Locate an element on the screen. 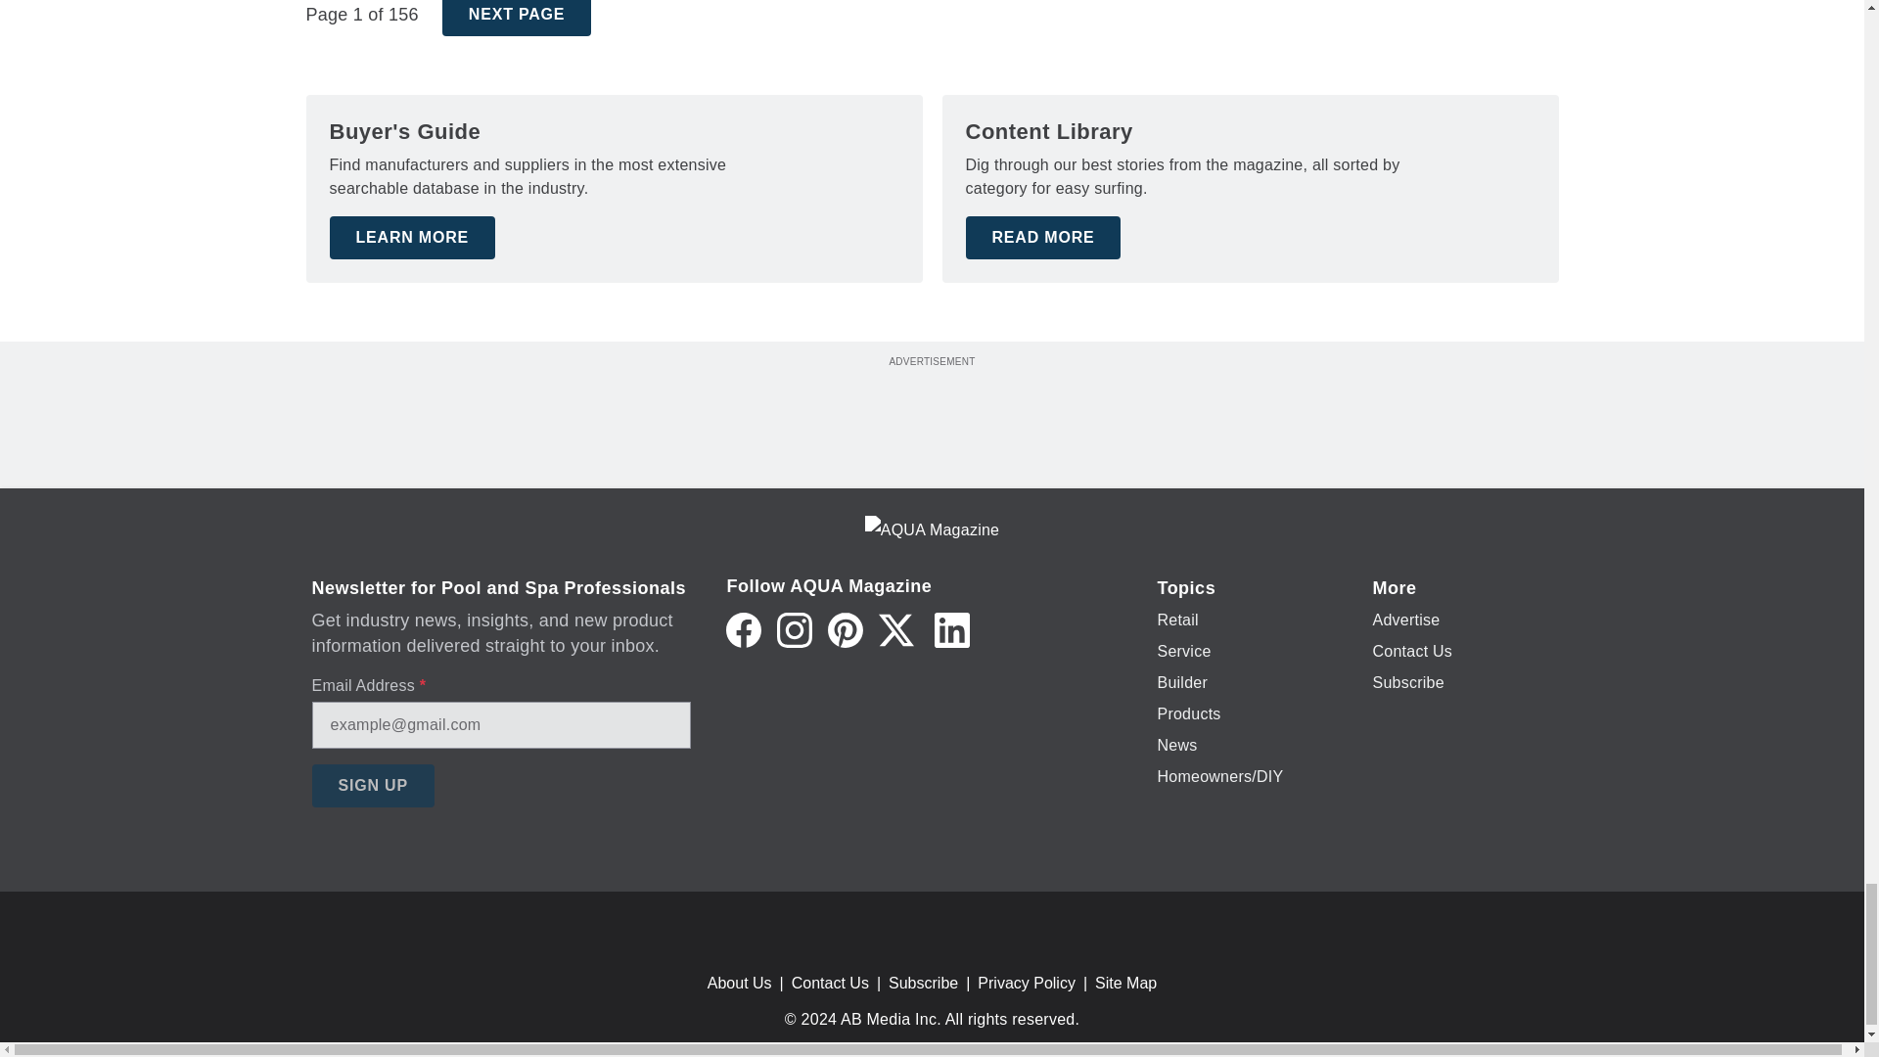 The height and width of the screenshot is (1057, 1879). LinkedIn icon is located at coordinates (951, 630).